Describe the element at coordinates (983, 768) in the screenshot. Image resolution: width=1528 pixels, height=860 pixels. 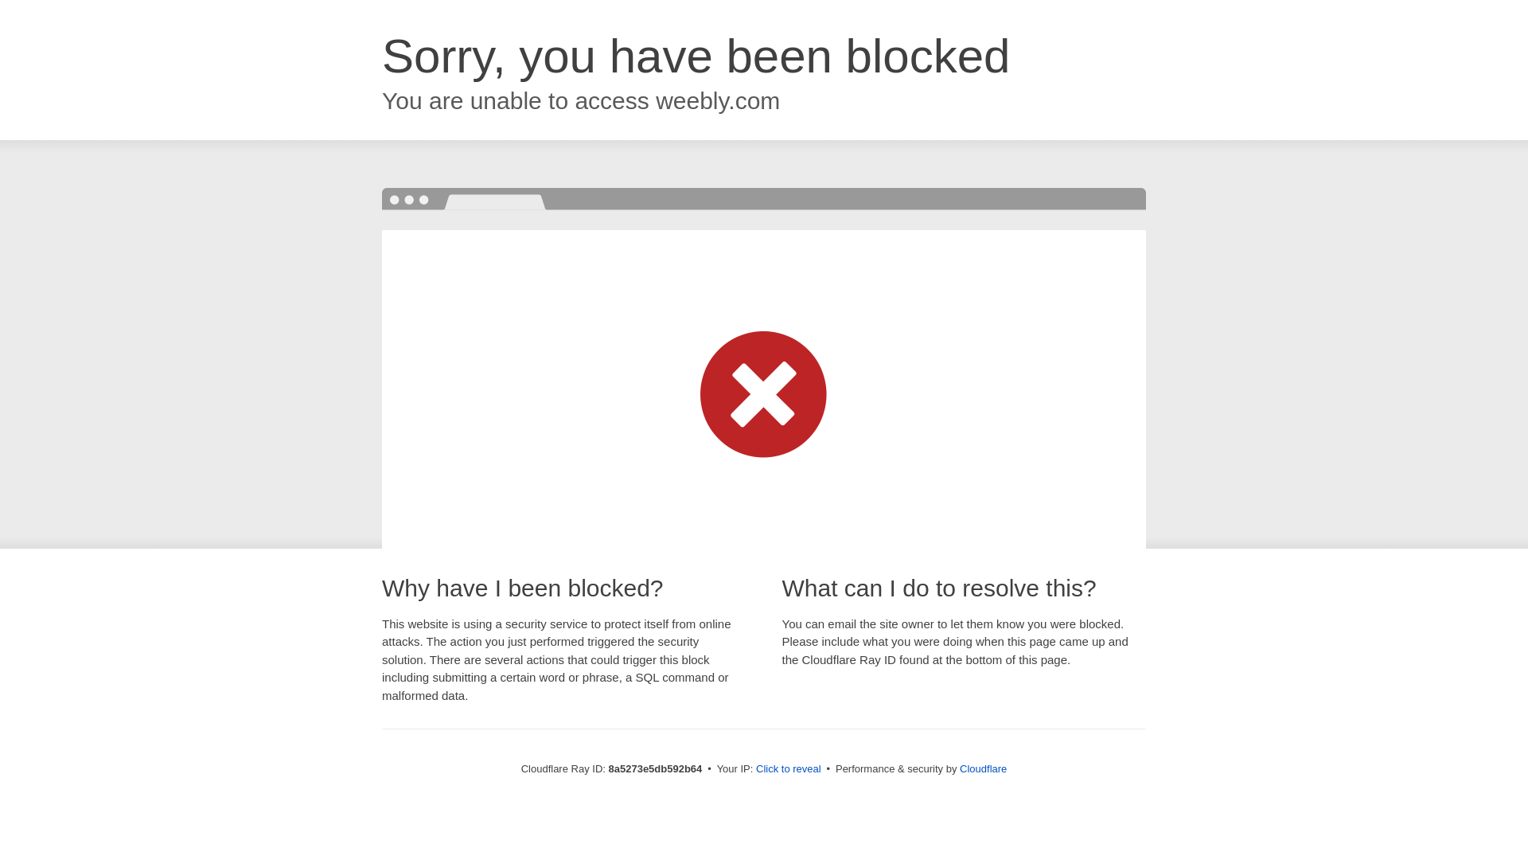
I see `Cloudflare` at that location.